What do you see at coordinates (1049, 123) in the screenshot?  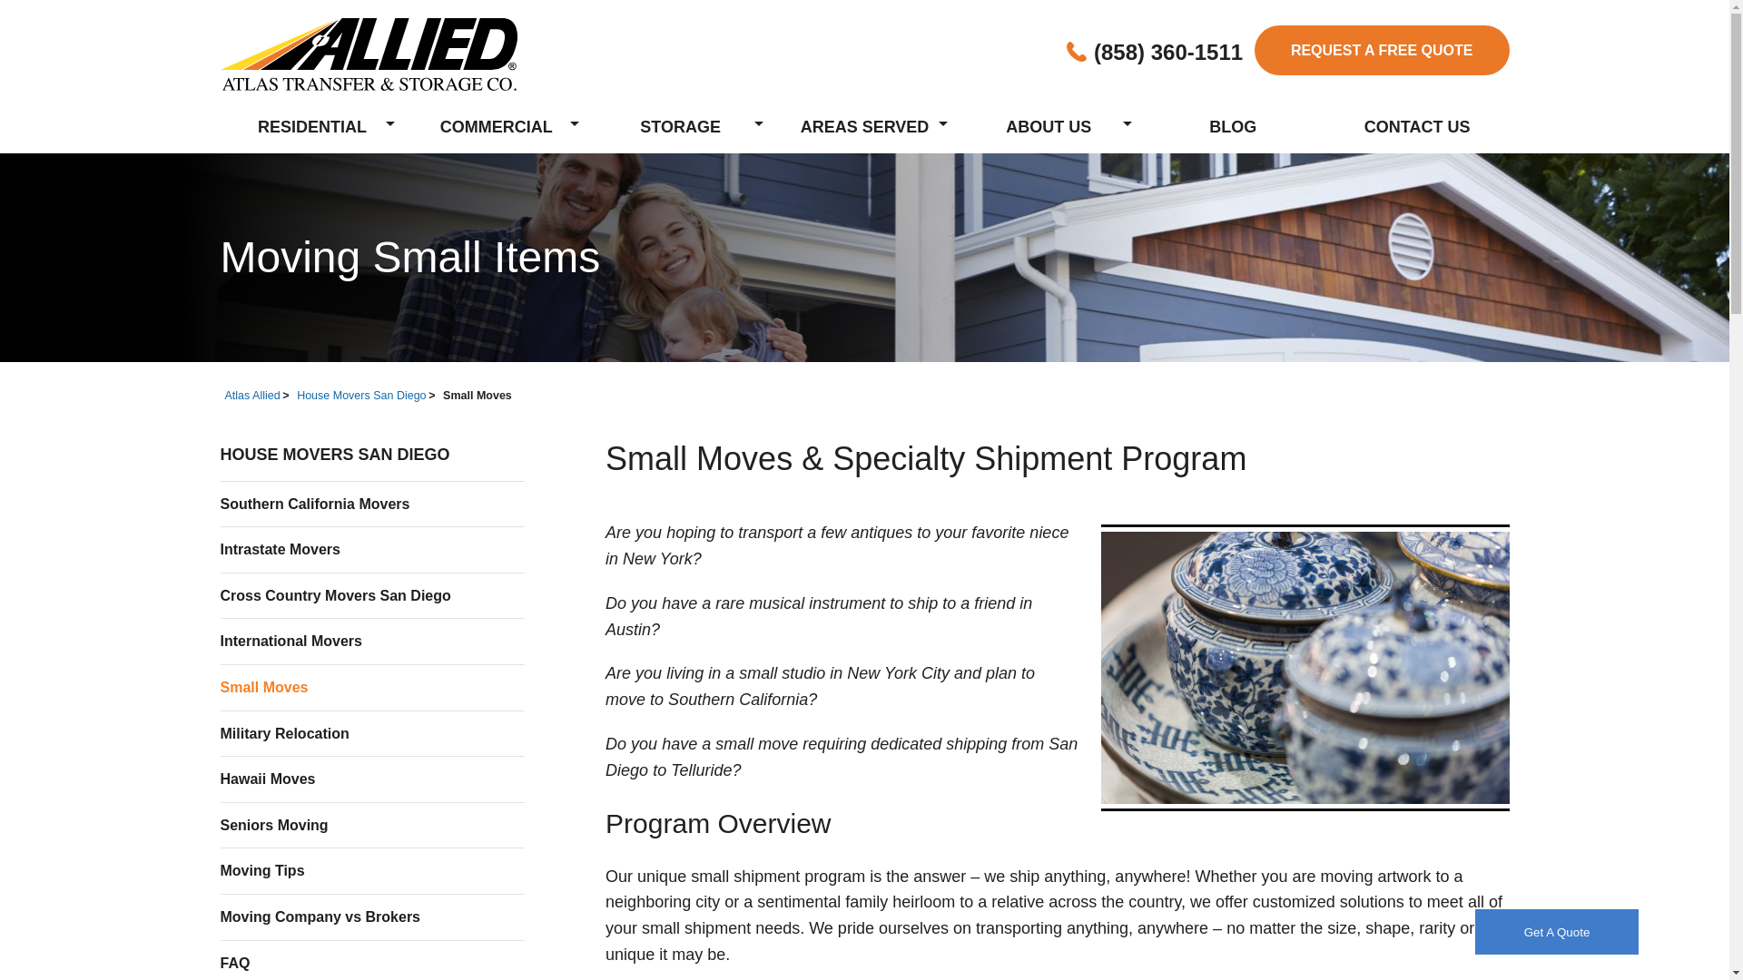 I see `ABOUT US` at bounding box center [1049, 123].